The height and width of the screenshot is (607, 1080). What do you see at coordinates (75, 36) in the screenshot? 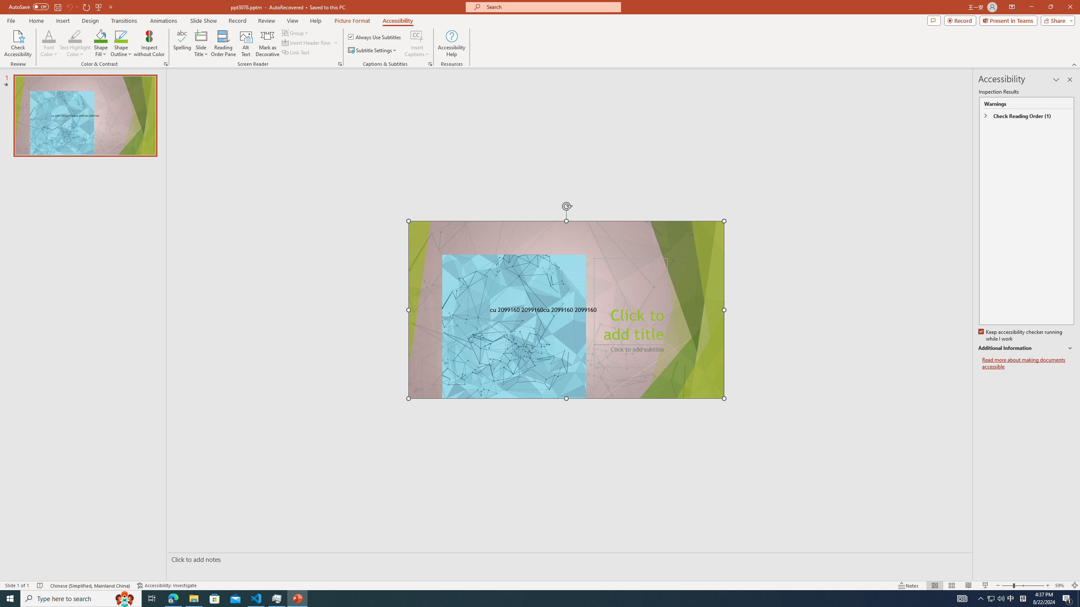
I see `Text Highlight Color` at bounding box center [75, 36].